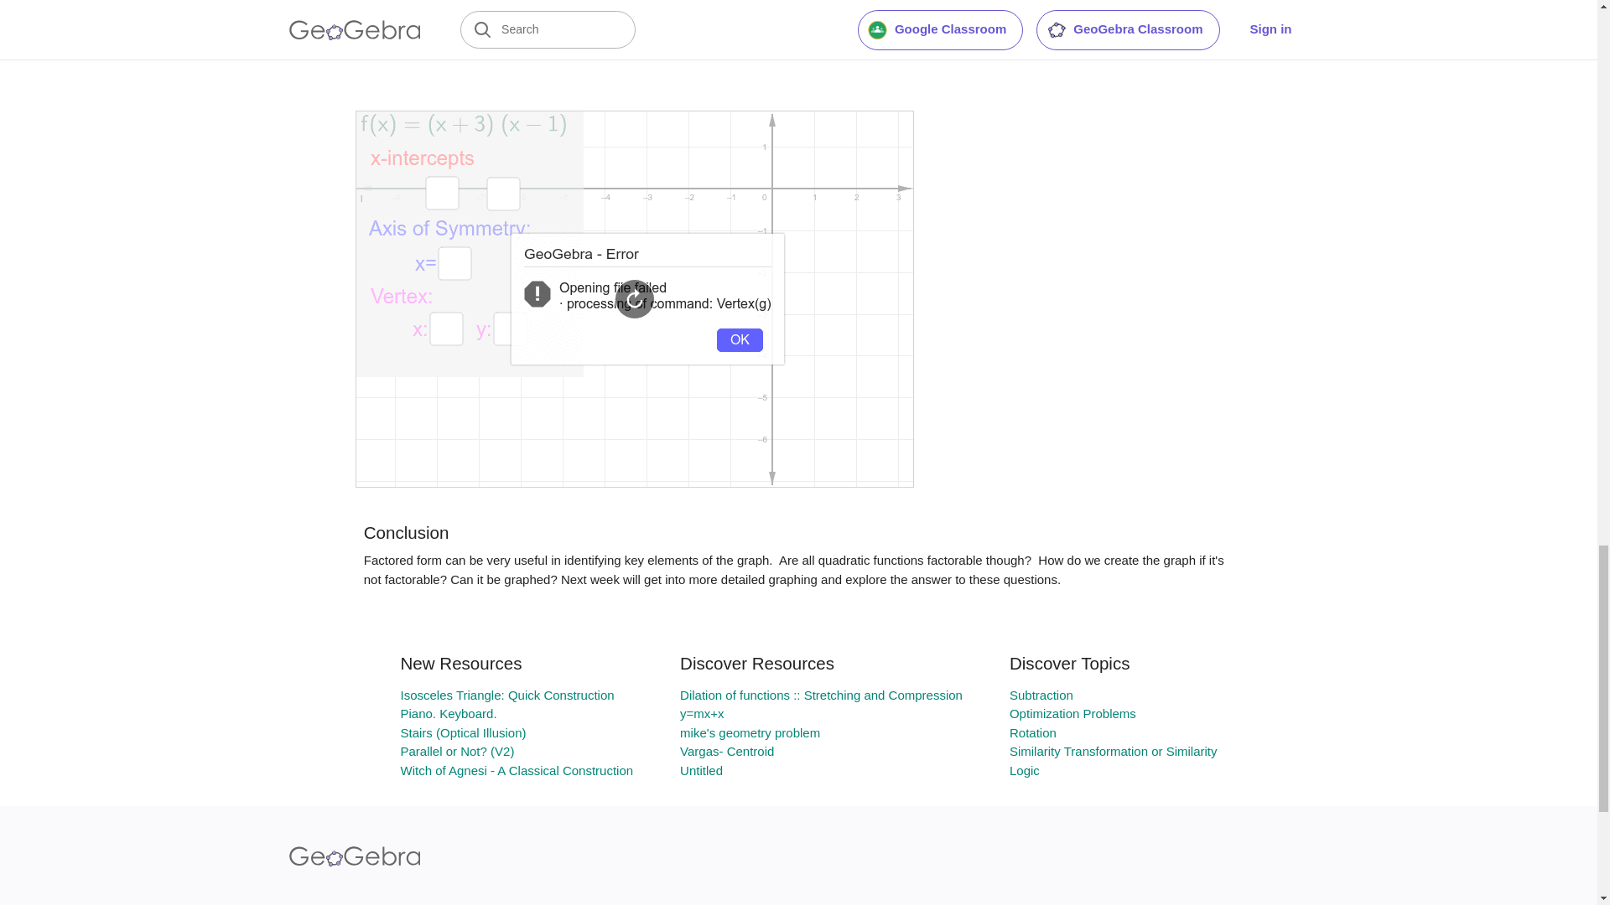  Describe the element at coordinates (1072, 713) in the screenshot. I see `Optimization Problems` at that location.